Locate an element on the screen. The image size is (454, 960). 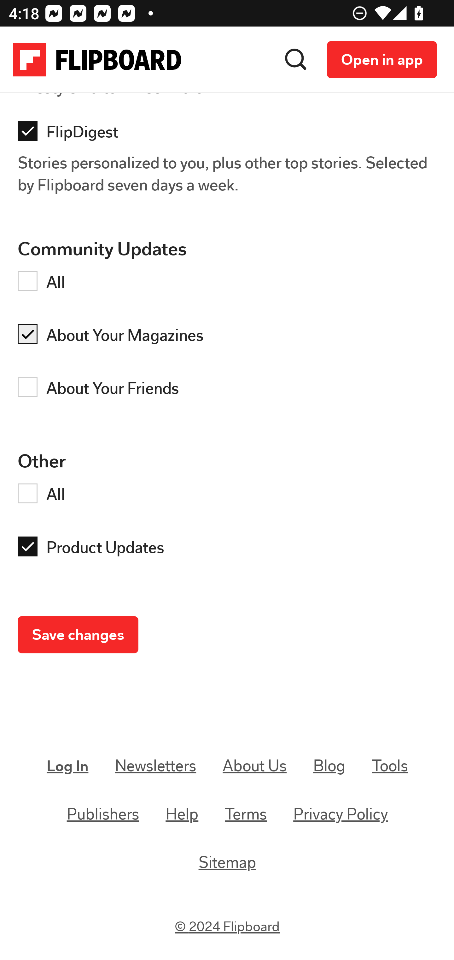
Publishers is located at coordinates (103, 815).